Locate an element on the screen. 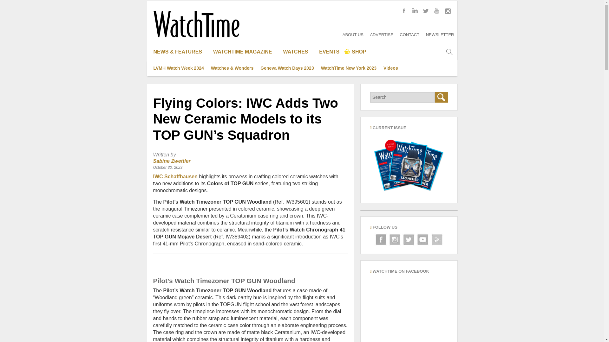 The height and width of the screenshot is (342, 609). LVMH Watch Week 2024 is located at coordinates (178, 68).